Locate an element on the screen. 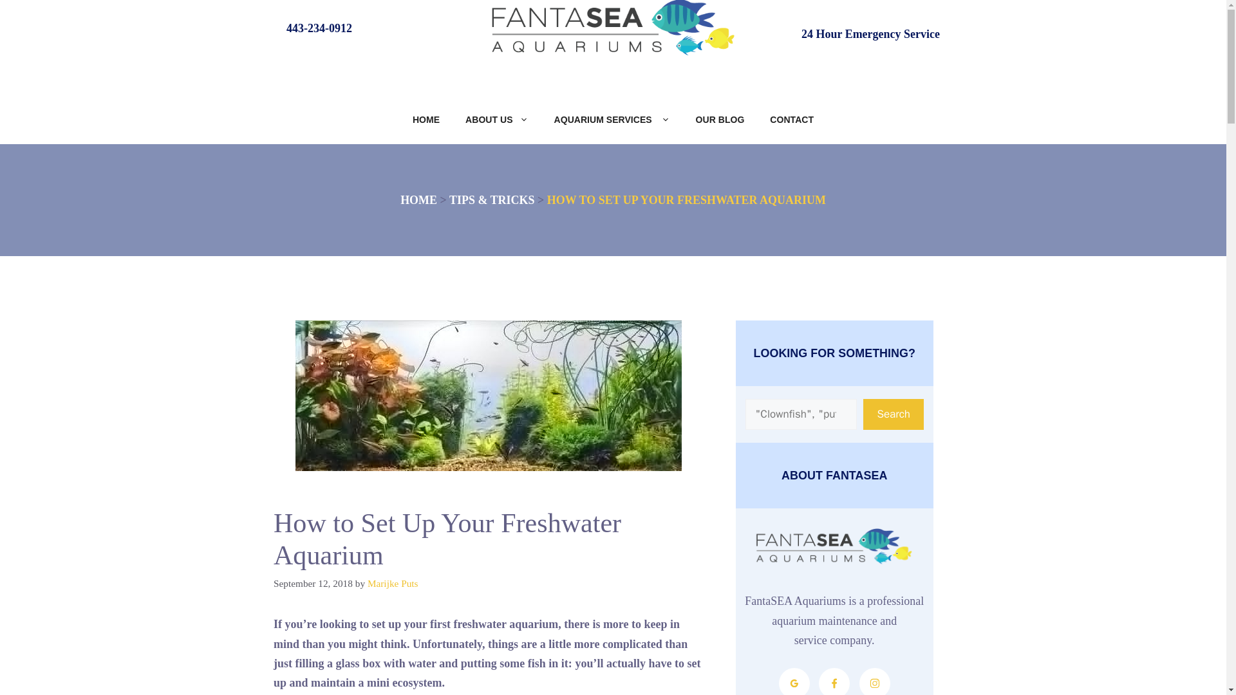  ABOUT US is located at coordinates (496, 120).